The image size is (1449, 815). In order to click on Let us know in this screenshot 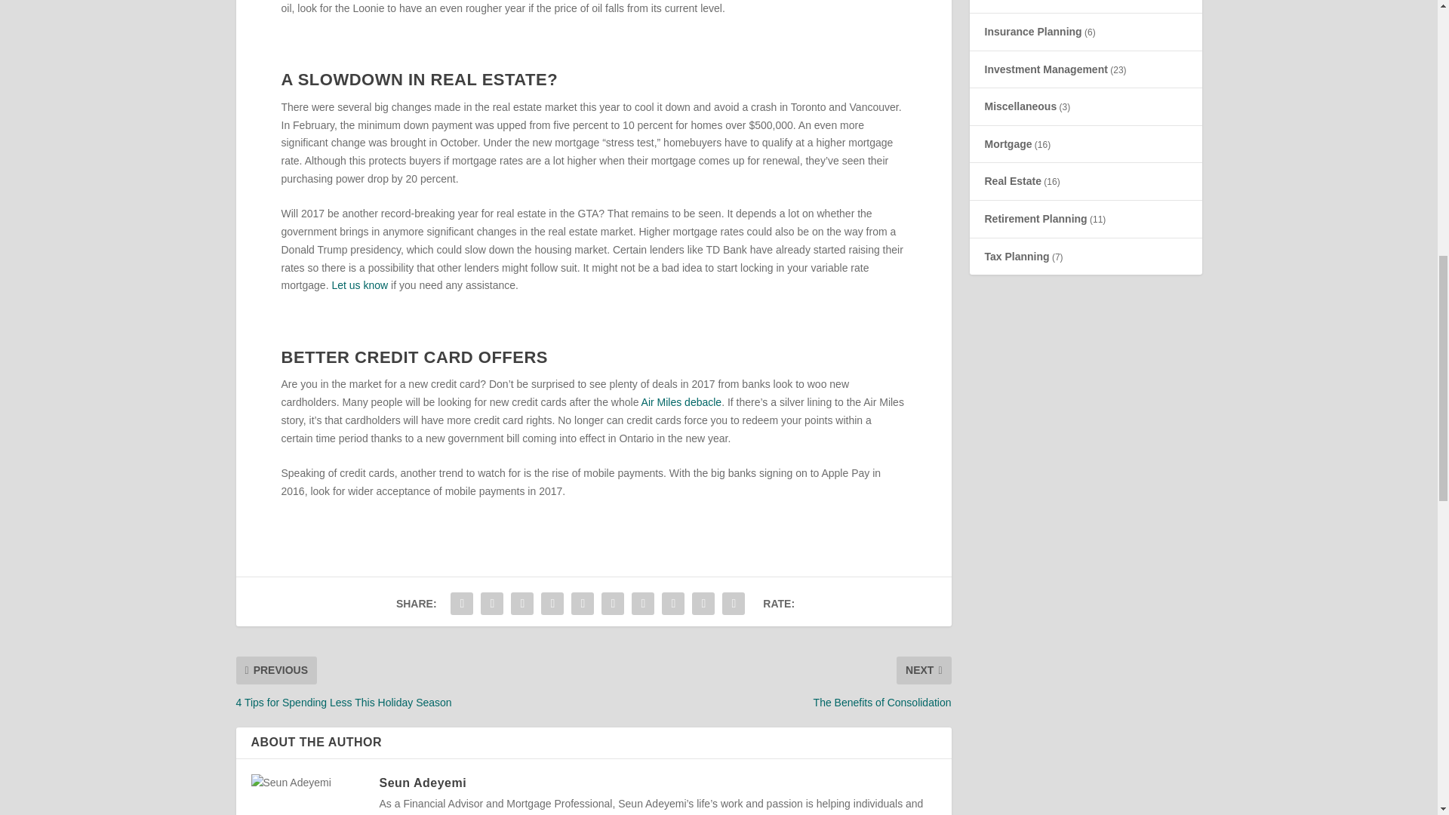, I will do `click(359, 285)`.